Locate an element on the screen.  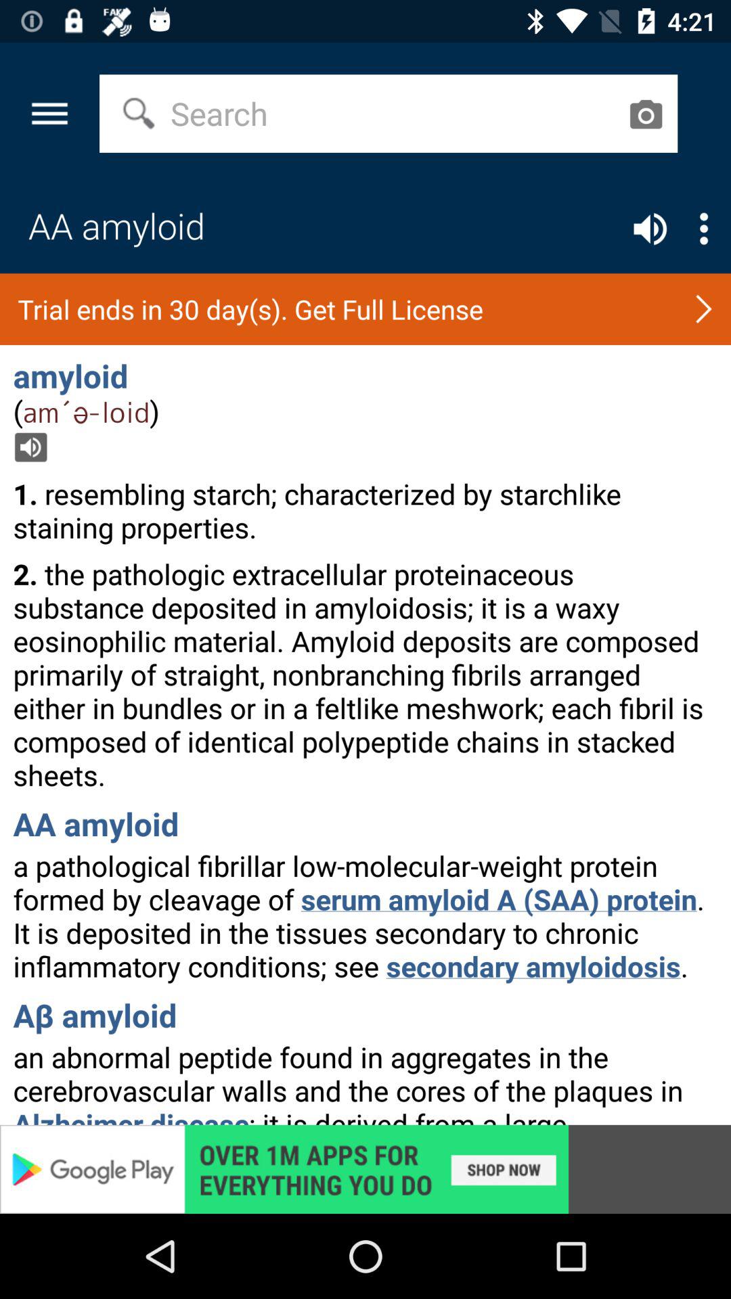
play sound pronunciation is located at coordinates (650, 229).